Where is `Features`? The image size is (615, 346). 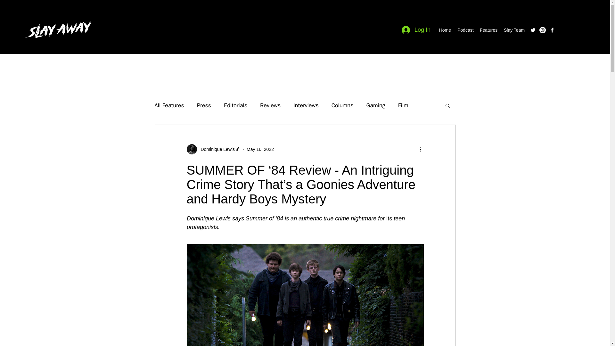 Features is located at coordinates (488, 30).